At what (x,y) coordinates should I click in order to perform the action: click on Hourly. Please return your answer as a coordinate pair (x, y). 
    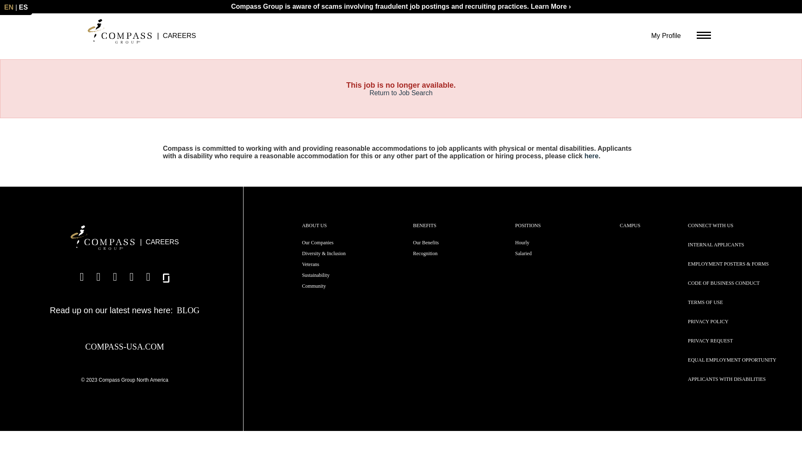
    Looking at the image, I should click on (522, 242).